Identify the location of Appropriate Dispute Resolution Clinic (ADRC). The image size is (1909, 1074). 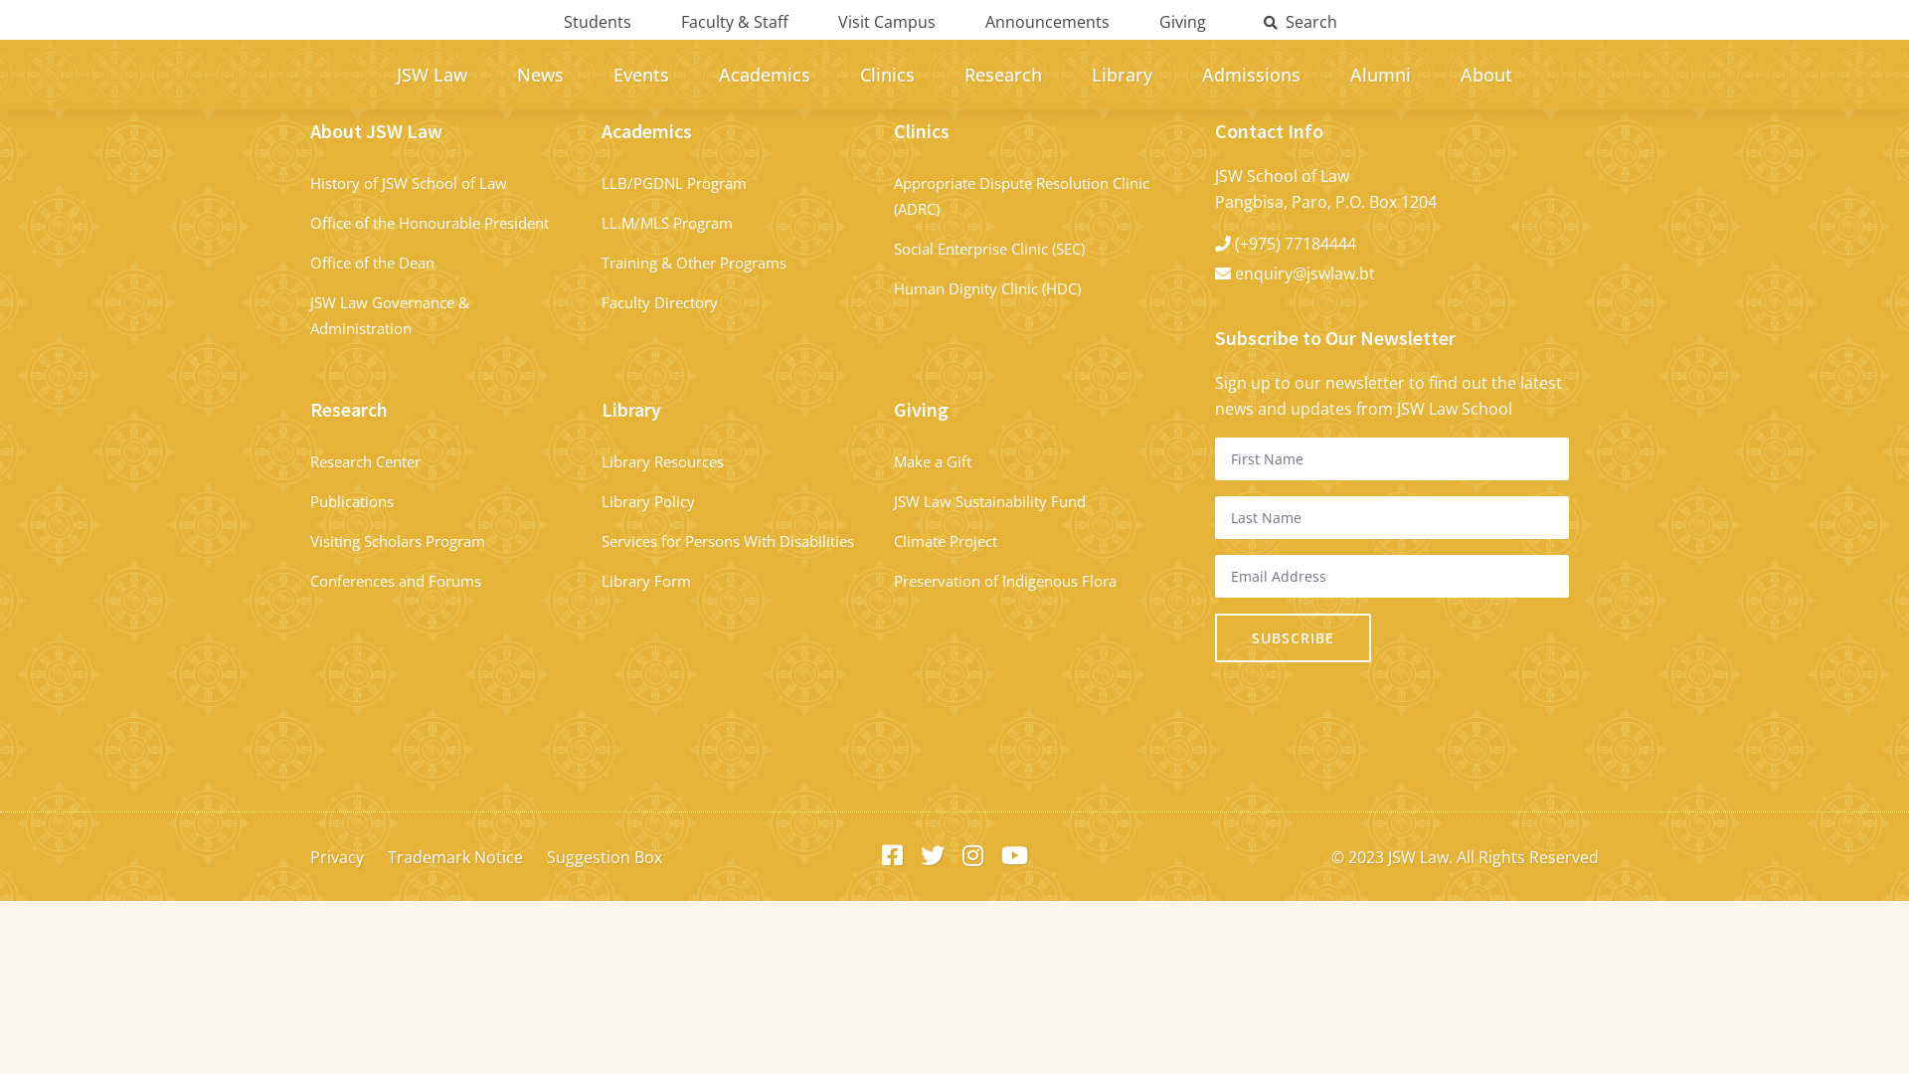
(1022, 196).